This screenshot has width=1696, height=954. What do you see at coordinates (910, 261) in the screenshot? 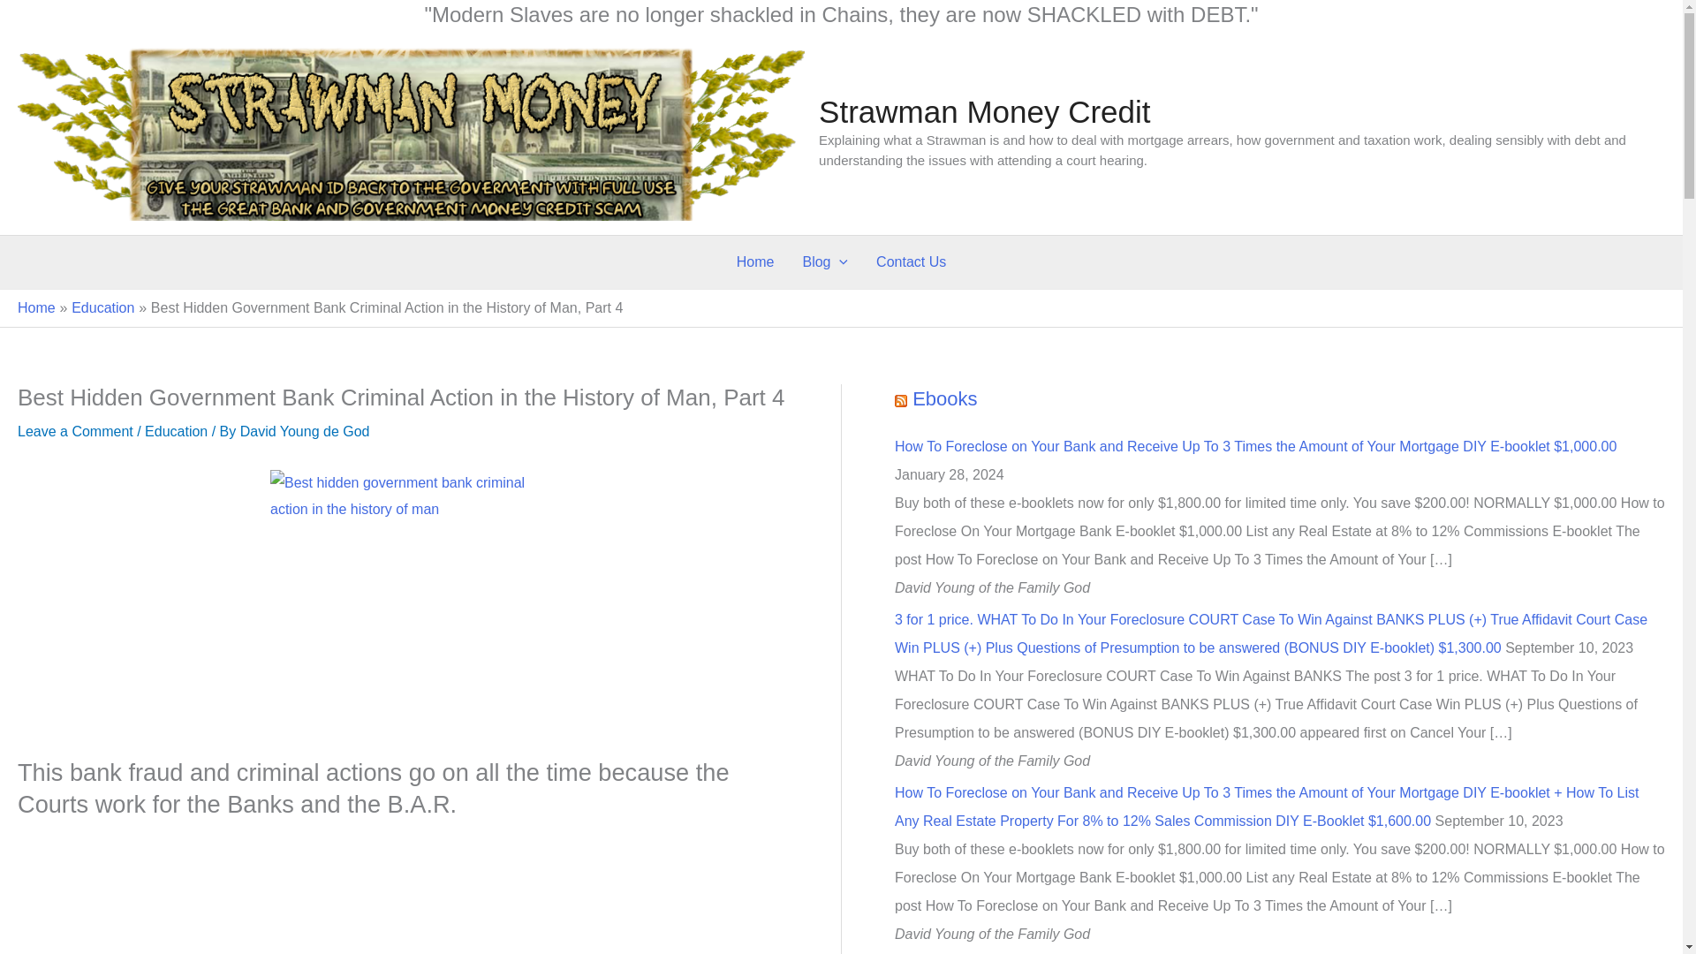
I see `Contact Us` at bounding box center [910, 261].